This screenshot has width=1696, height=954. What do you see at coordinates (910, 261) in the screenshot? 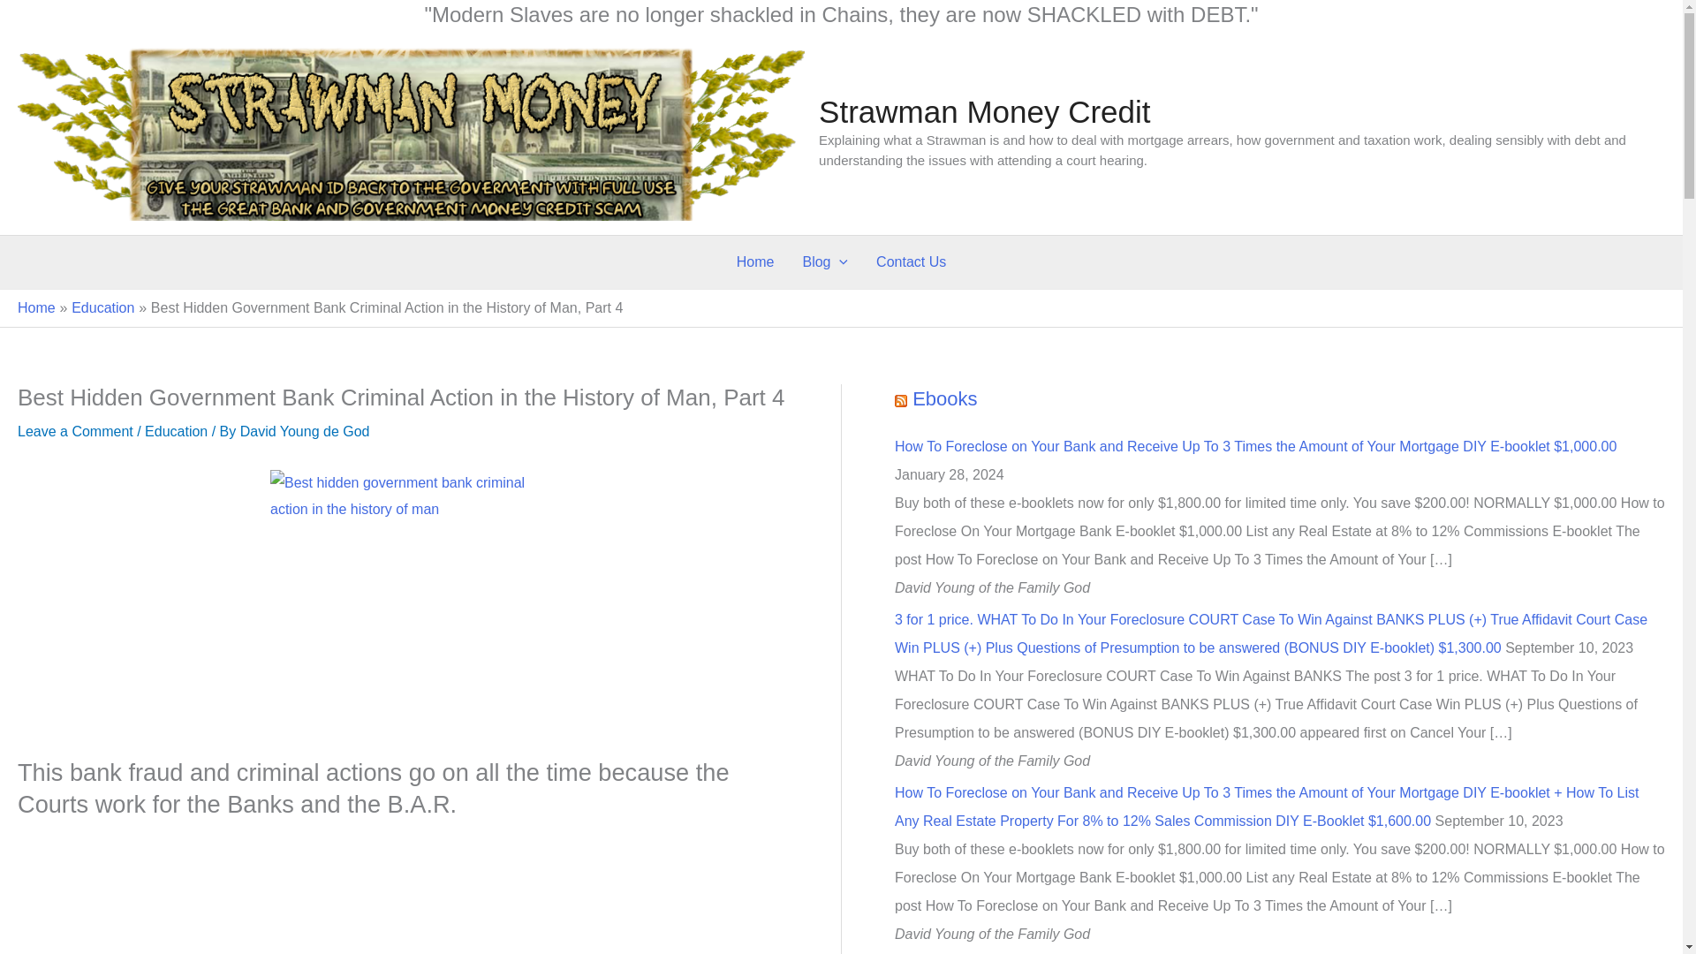
I see `Contact Us` at bounding box center [910, 261].